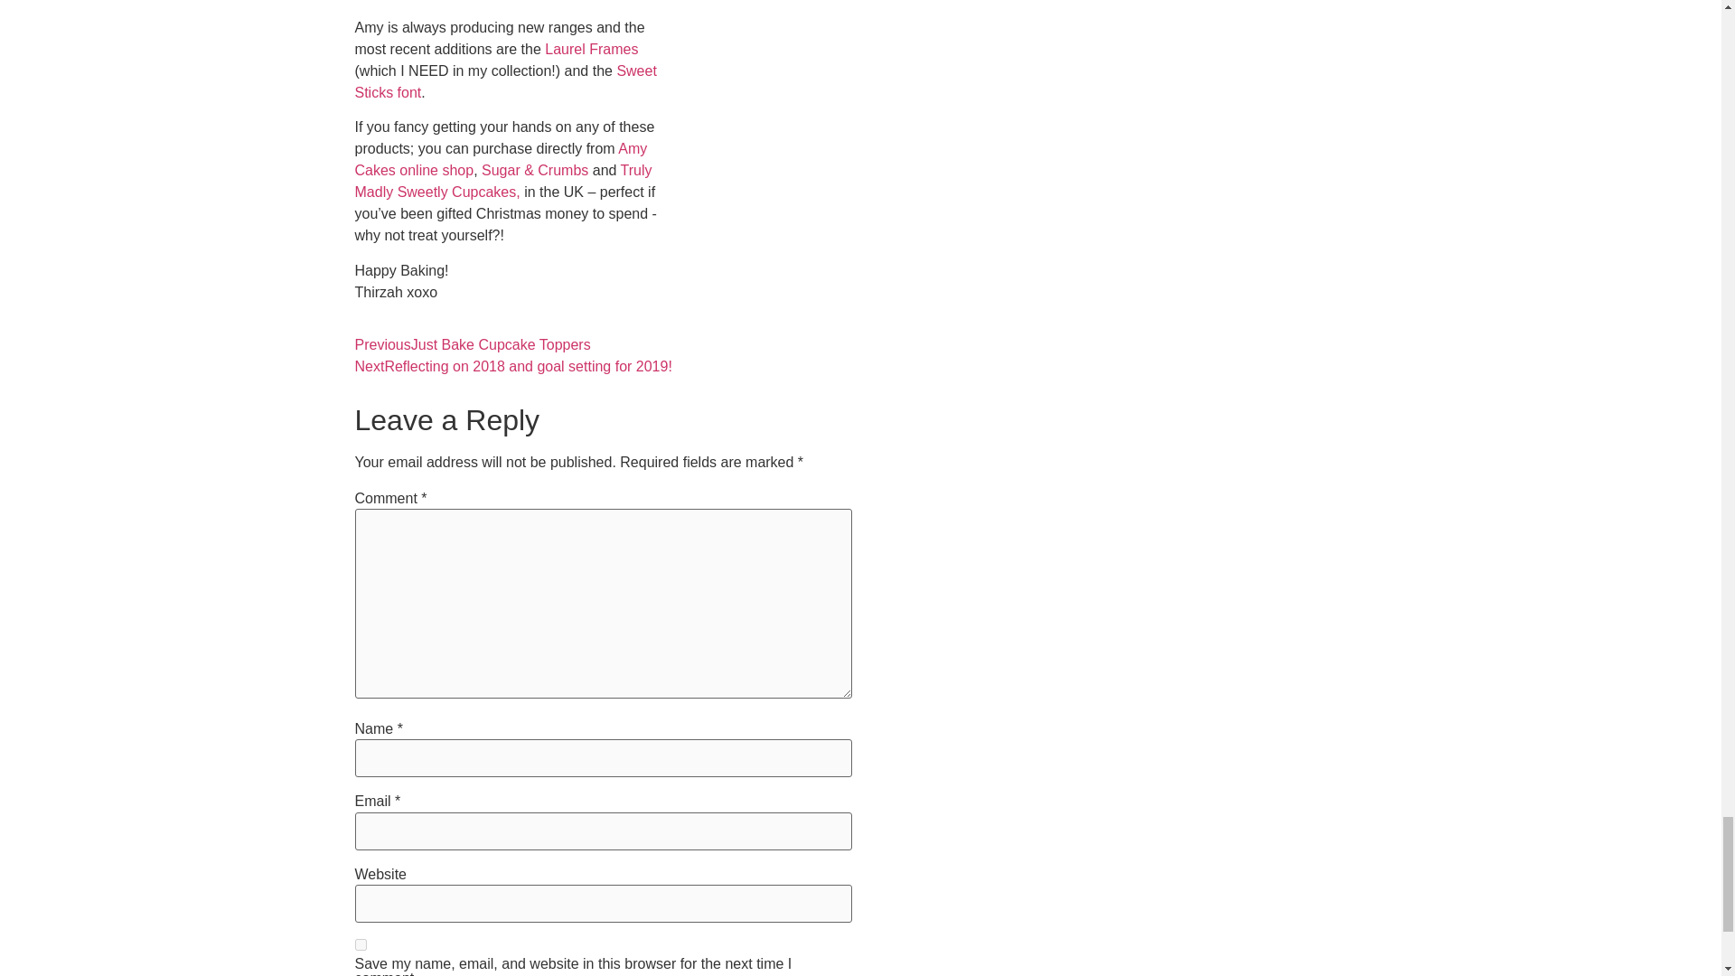 This screenshot has width=1735, height=976. I want to click on Sweet Sticks font, so click(504, 81).